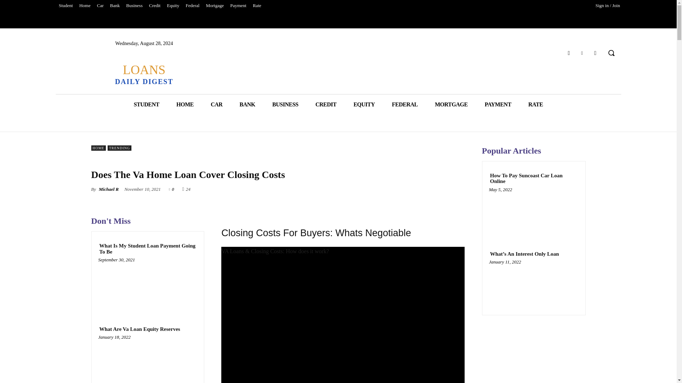 Image resolution: width=682 pixels, height=383 pixels. Describe the element at coordinates (216, 104) in the screenshot. I see `CAR` at that location.